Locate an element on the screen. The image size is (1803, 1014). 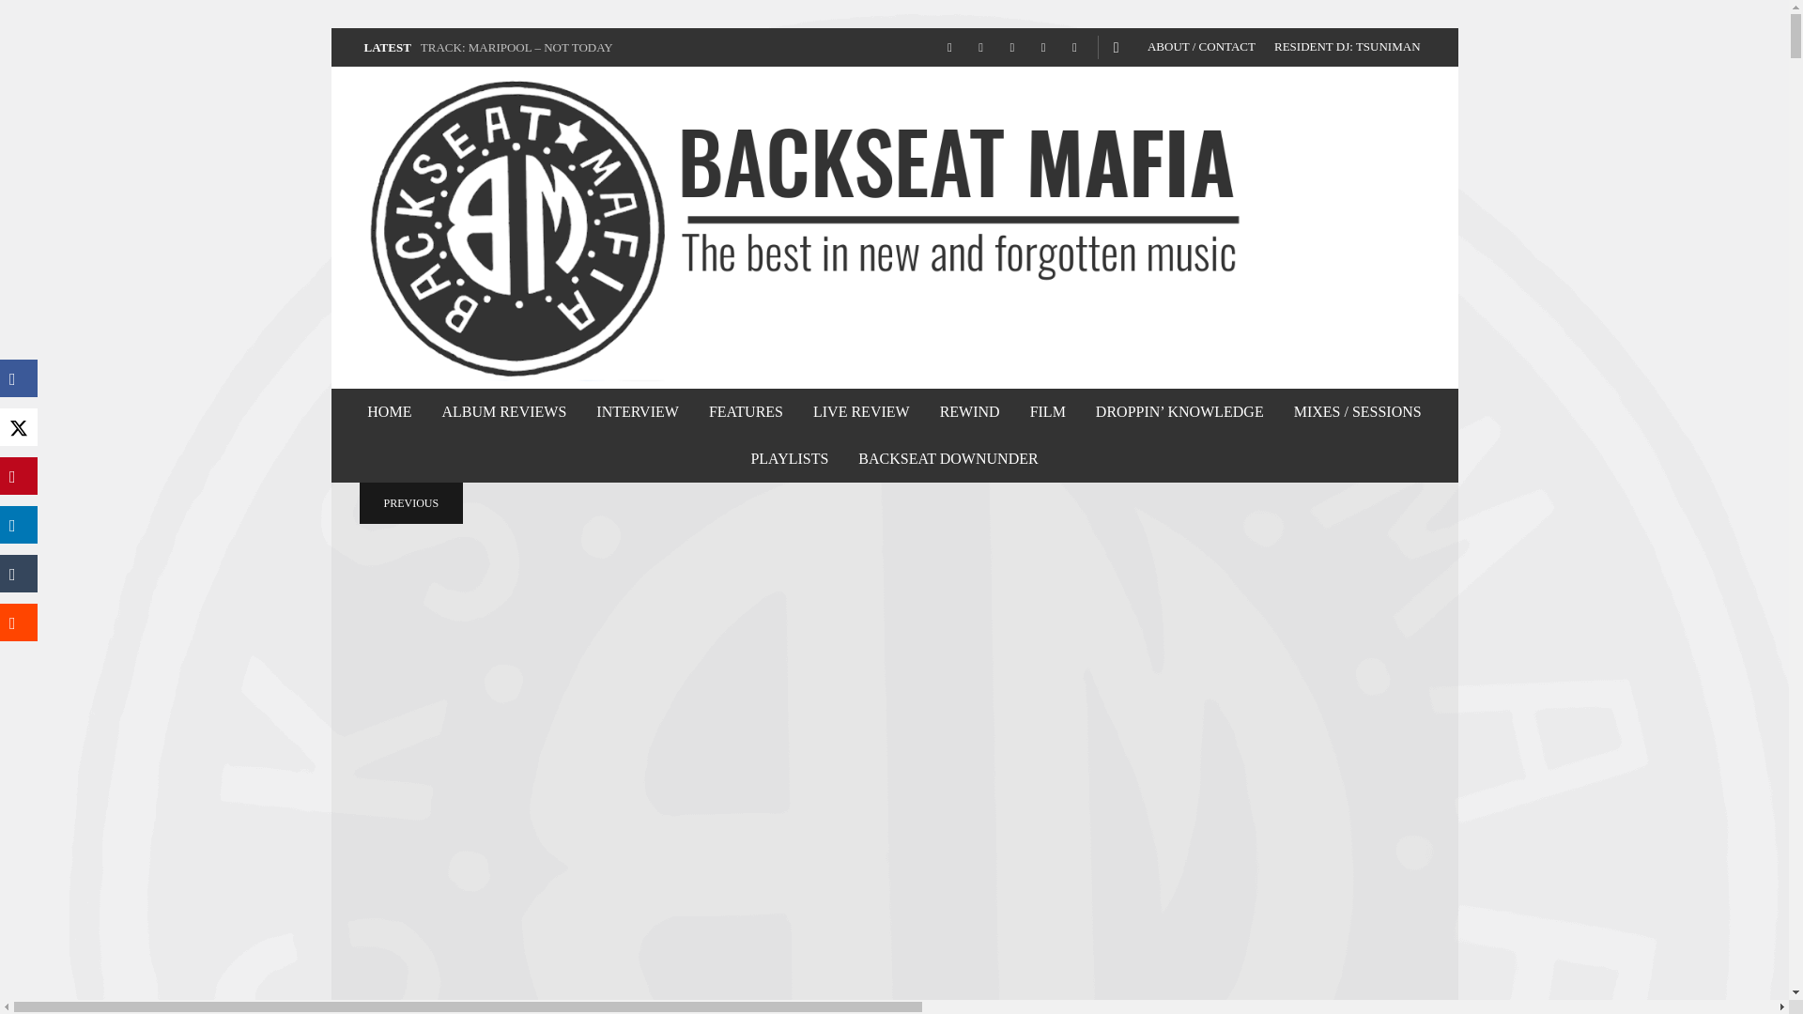
FILM is located at coordinates (1047, 411).